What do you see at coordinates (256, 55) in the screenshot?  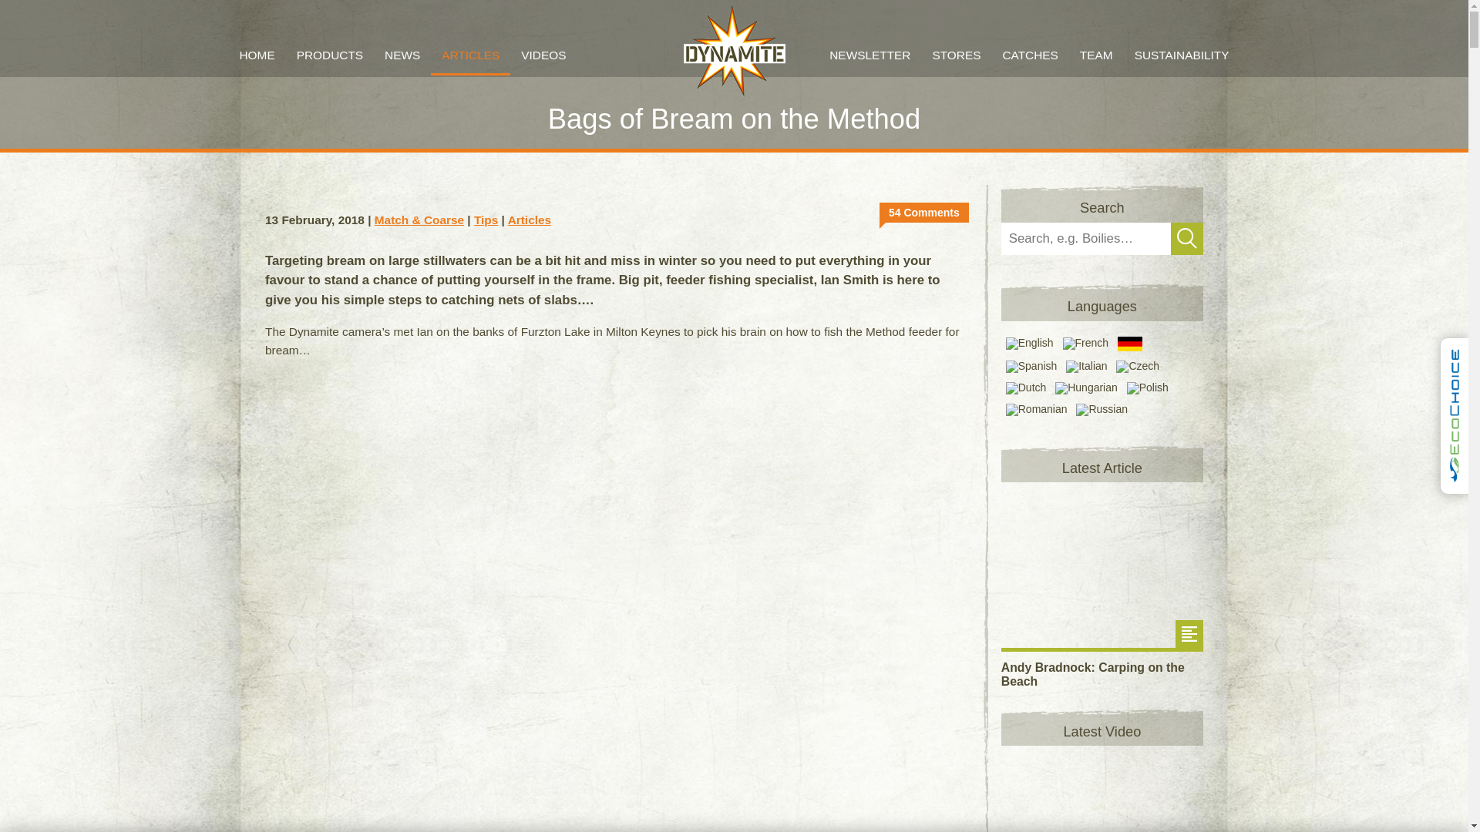 I see `HOME` at bounding box center [256, 55].